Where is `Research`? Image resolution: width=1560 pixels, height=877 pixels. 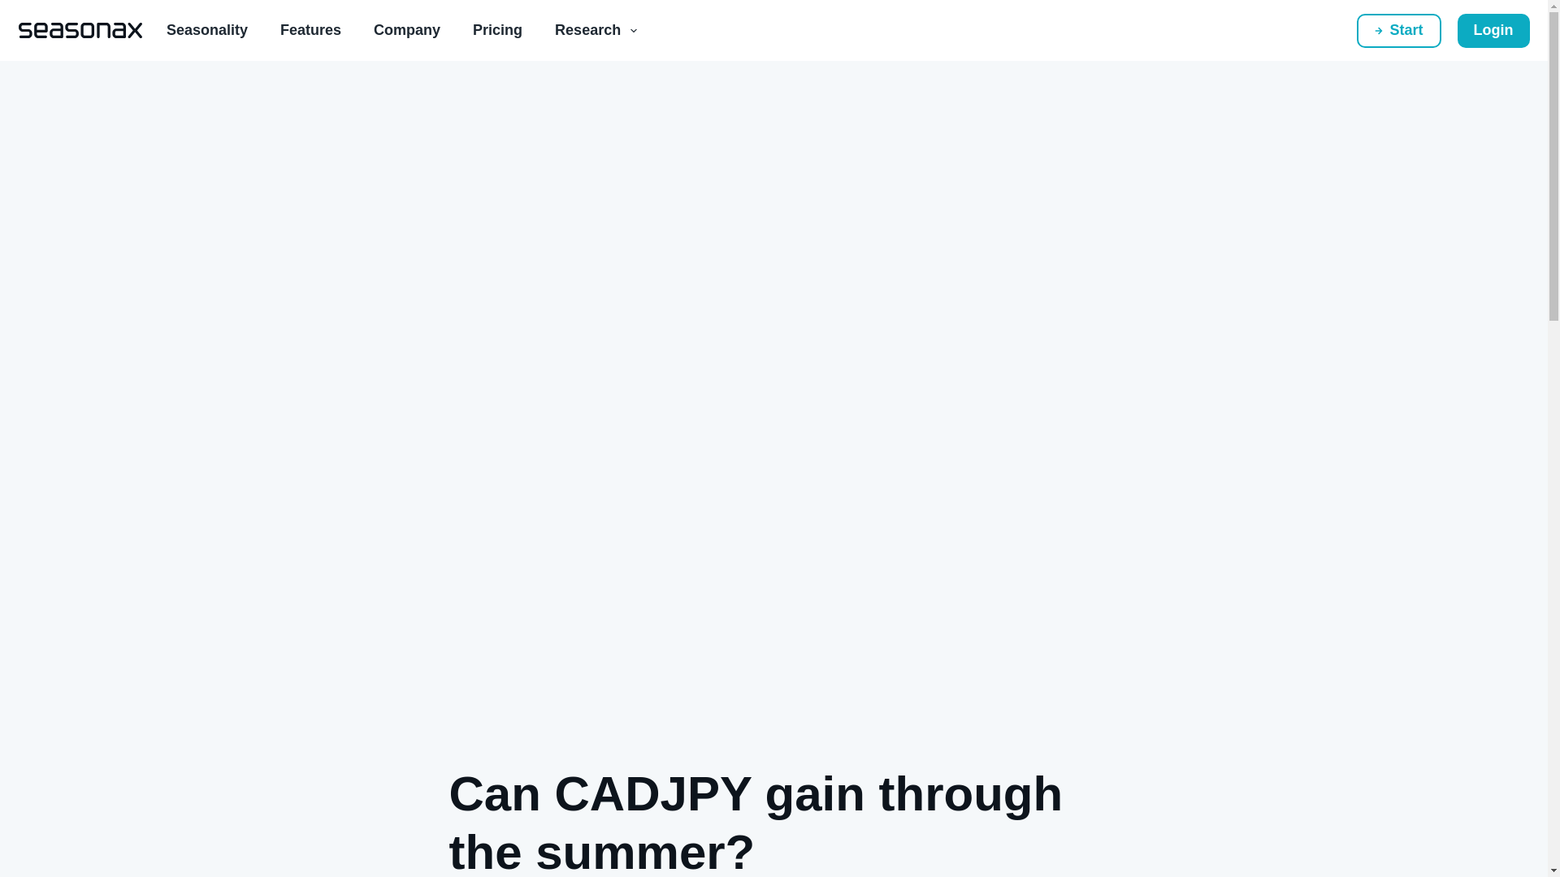
Research is located at coordinates (596, 30).